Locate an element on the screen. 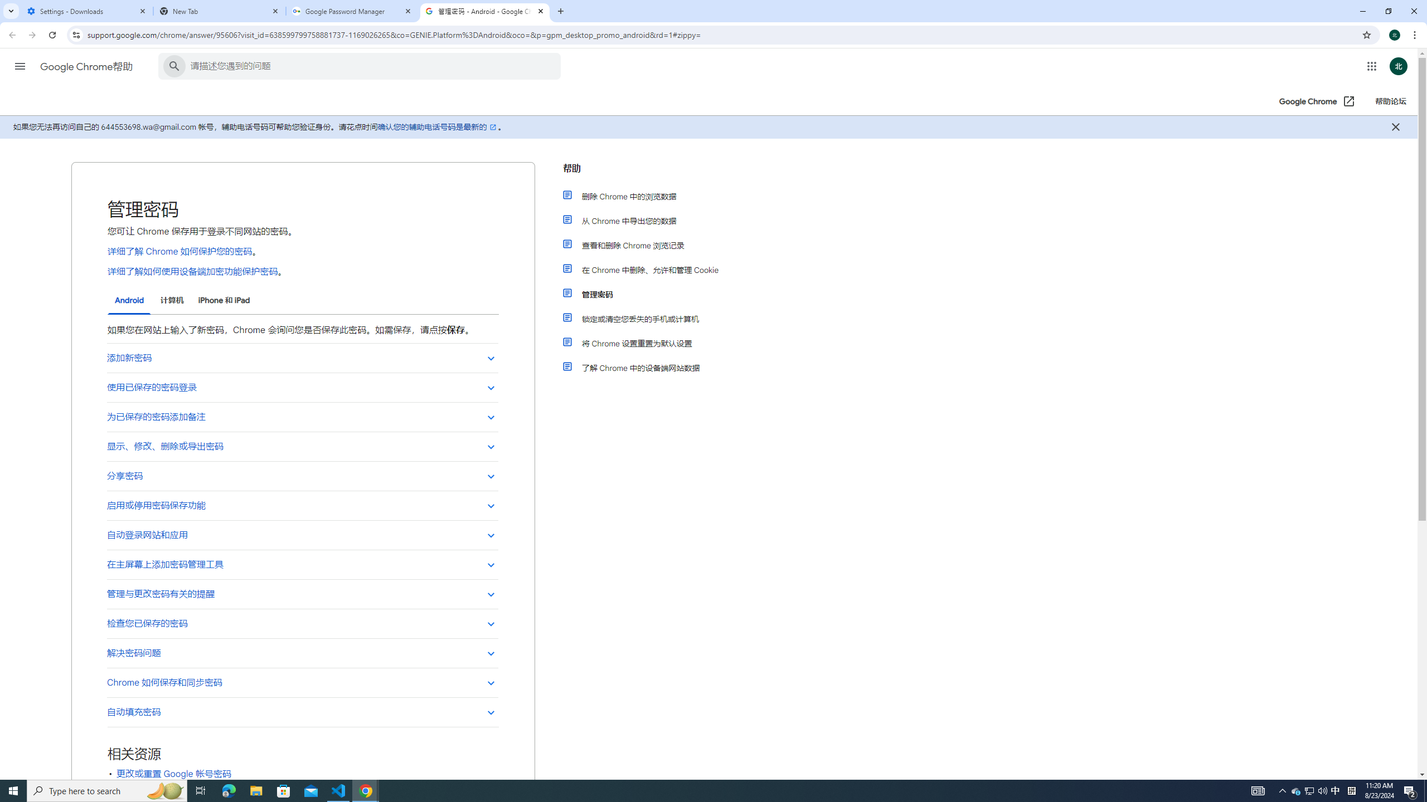 The width and height of the screenshot is (1427, 802). Google Password Manager is located at coordinates (352, 11).